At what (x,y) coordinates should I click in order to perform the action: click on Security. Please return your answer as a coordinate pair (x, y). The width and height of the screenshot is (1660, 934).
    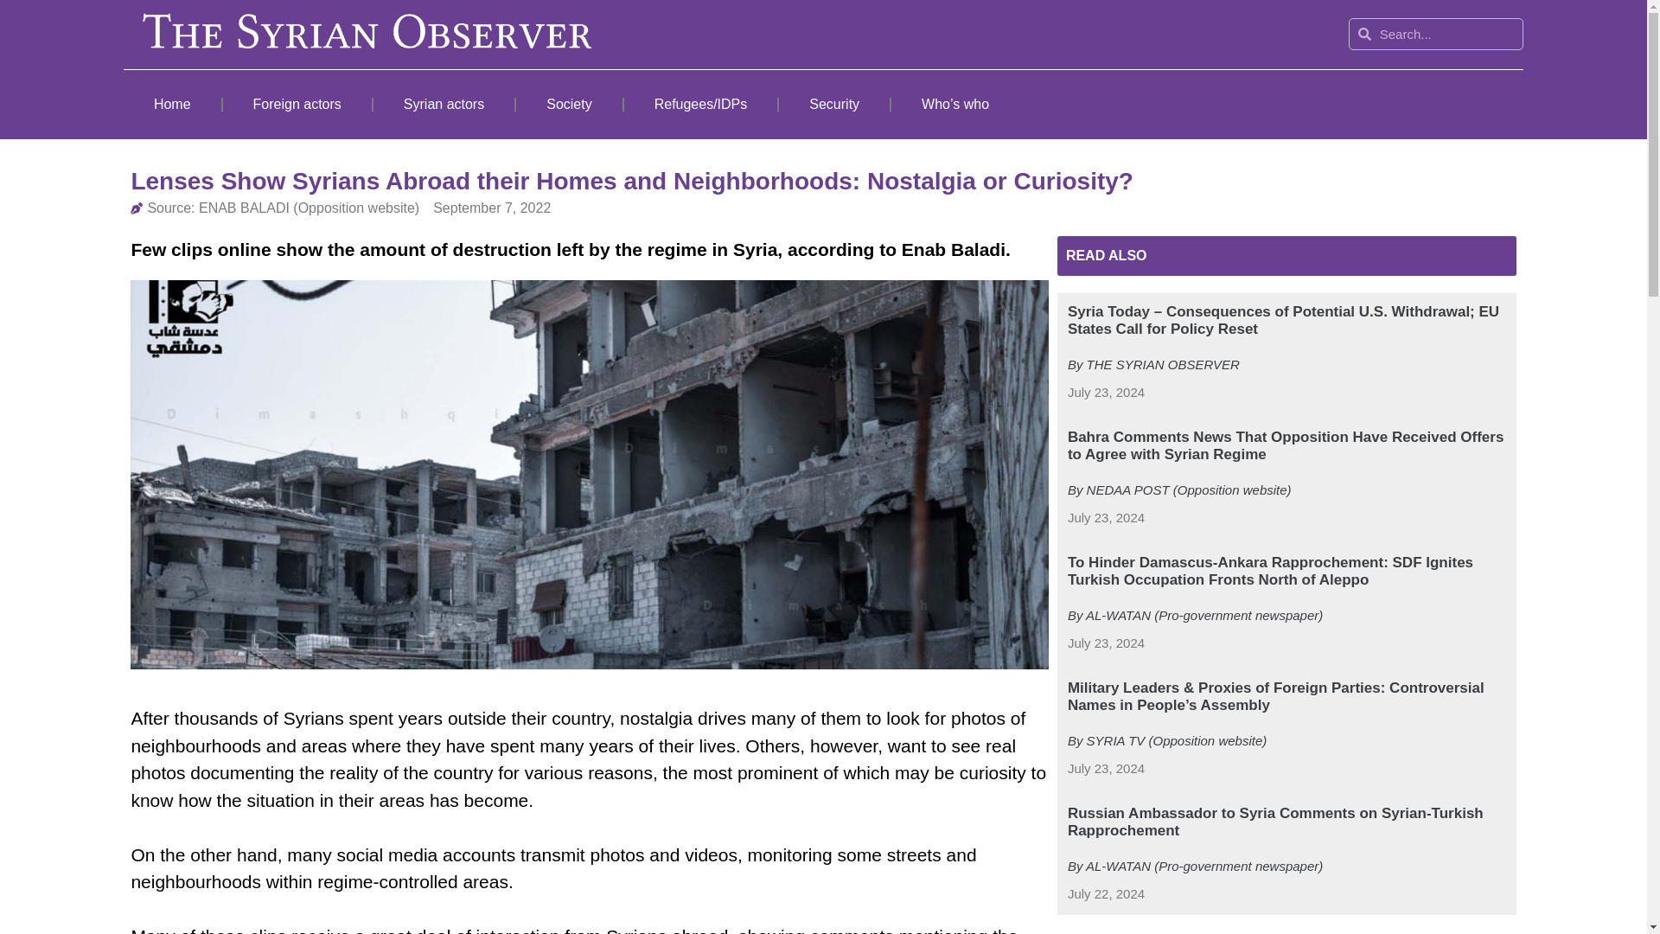
    Looking at the image, I should click on (833, 104).